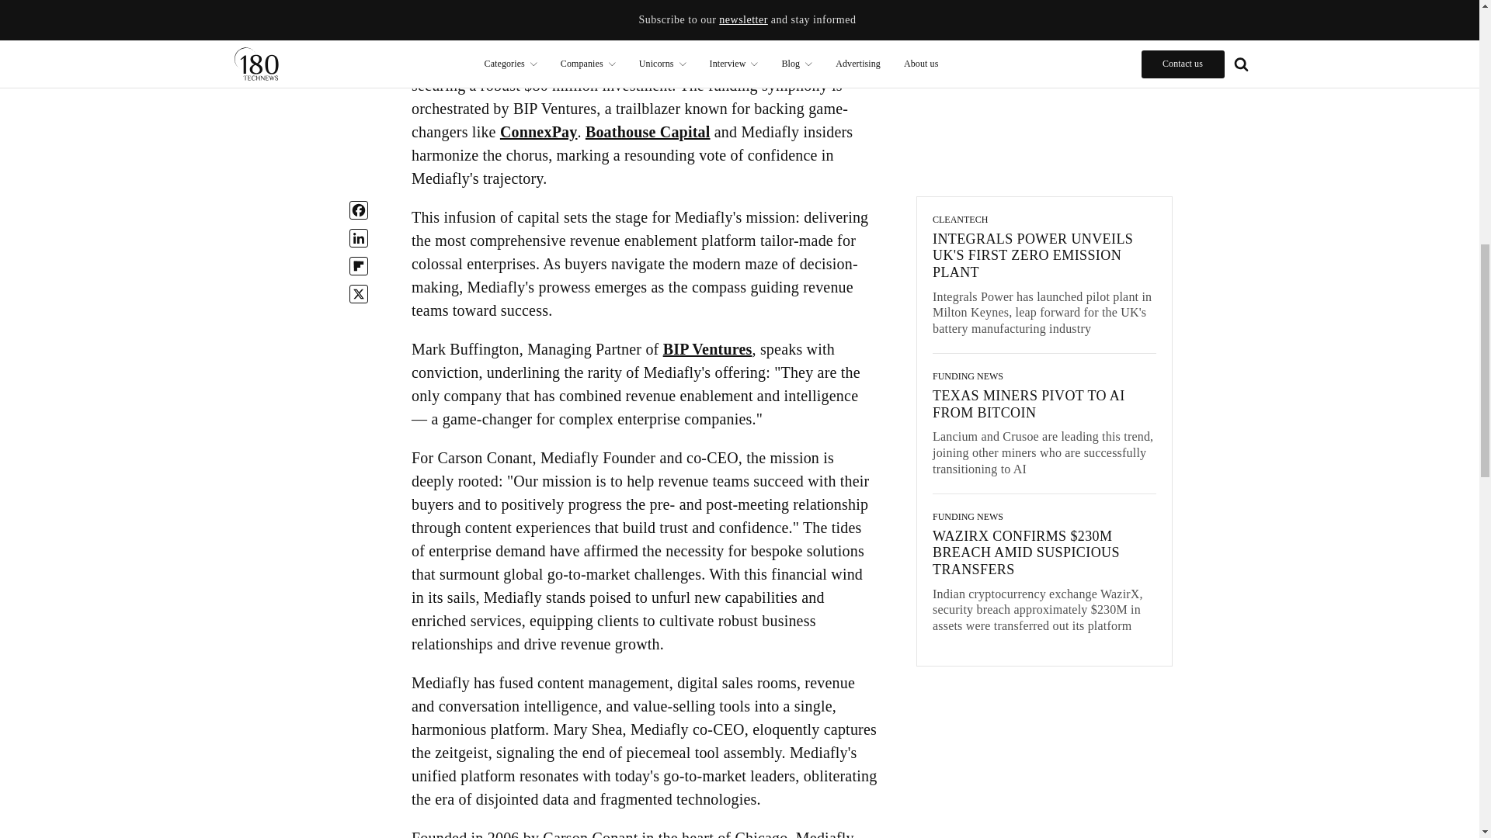 The height and width of the screenshot is (838, 1491). Describe the element at coordinates (359, 2) in the screenshot. I see `X` at that location.